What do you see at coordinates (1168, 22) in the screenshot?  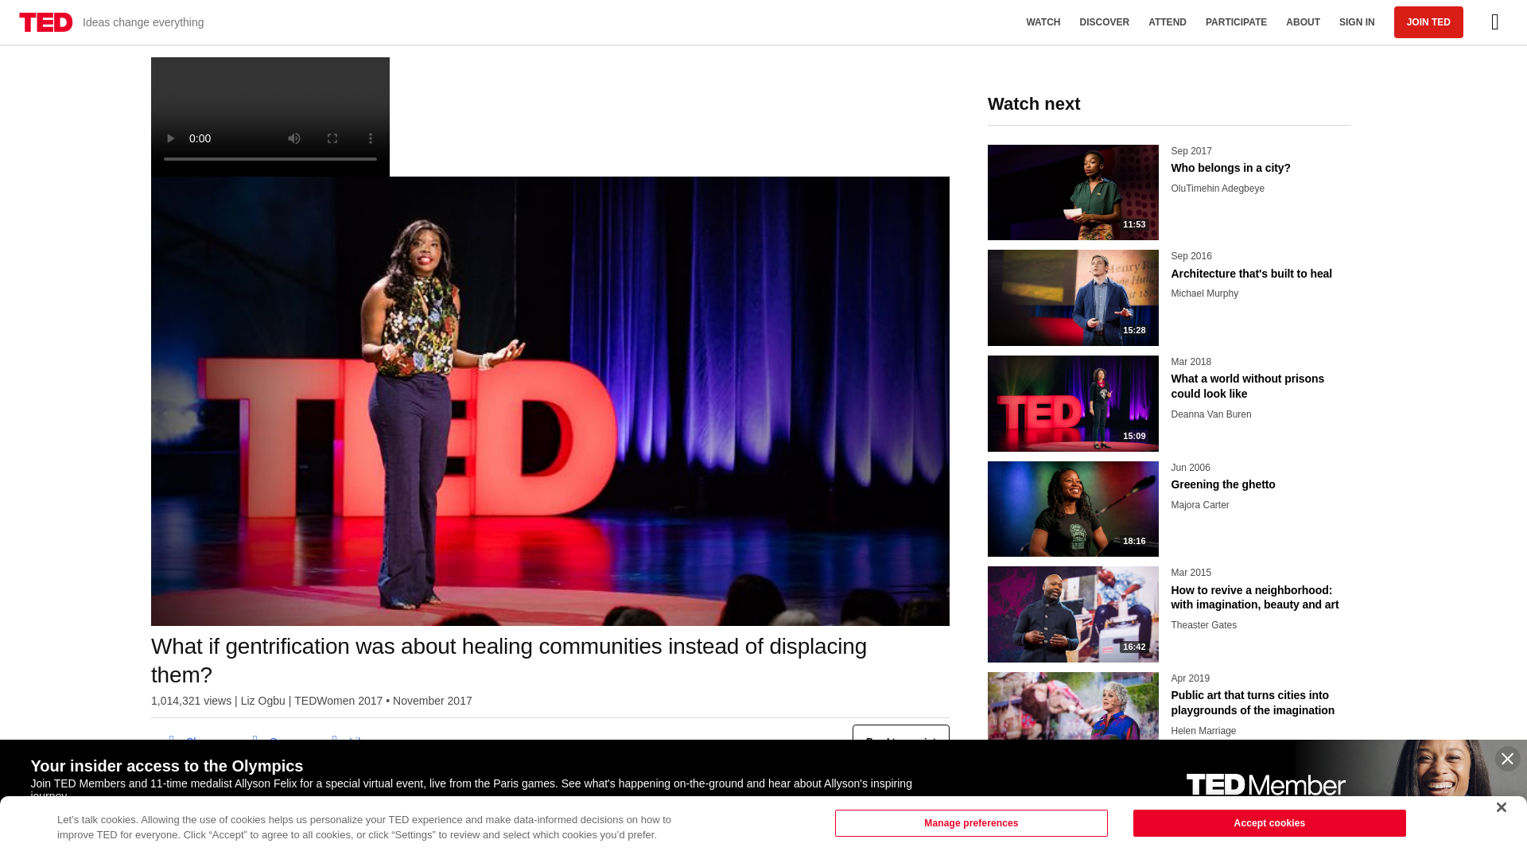 I see `ATTEND` at bounding box center [1168, 22].